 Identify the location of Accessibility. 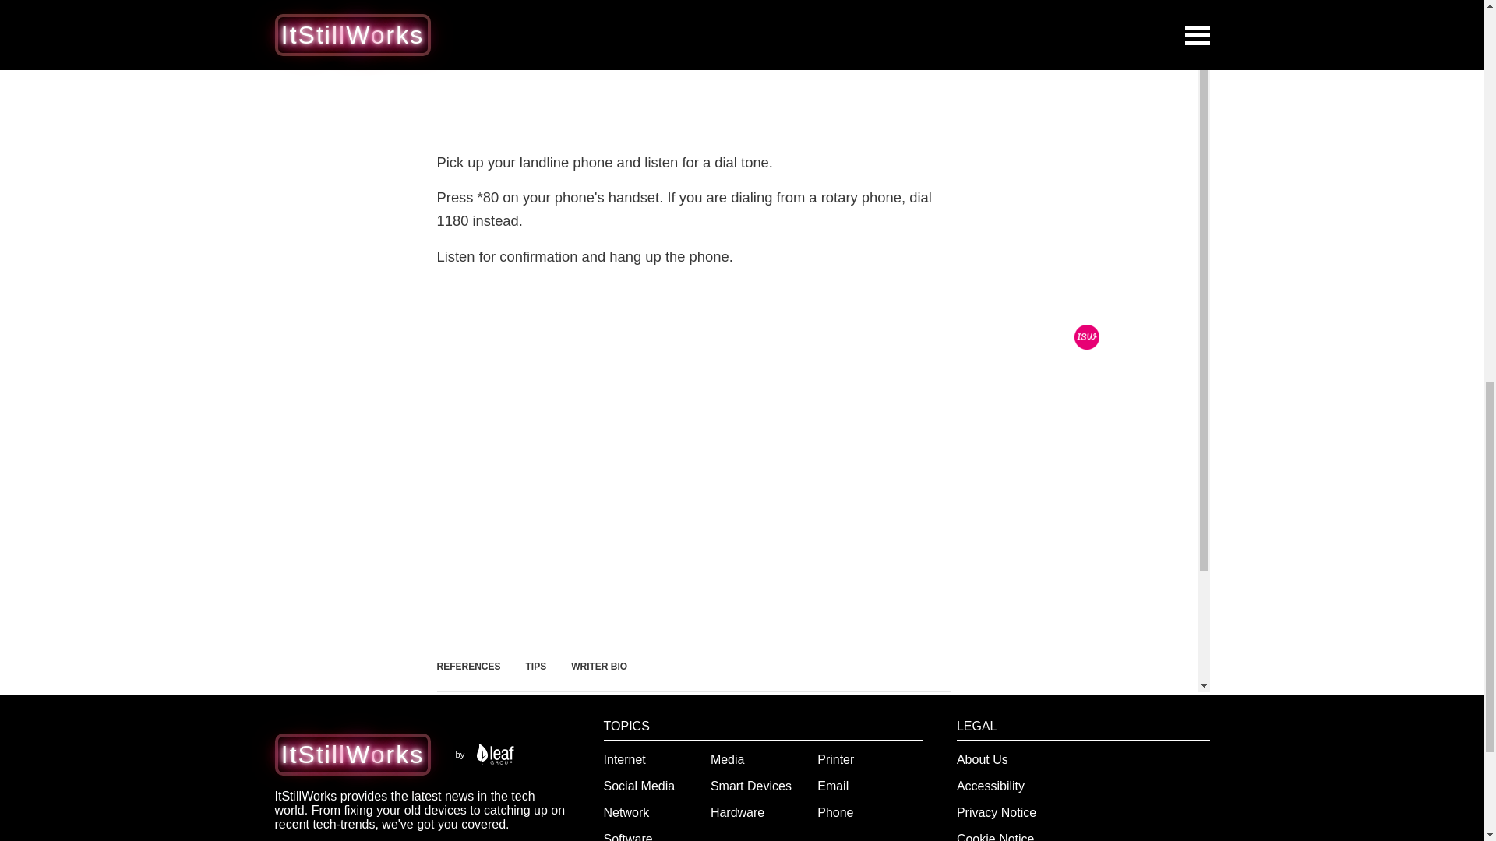
(991, 786).